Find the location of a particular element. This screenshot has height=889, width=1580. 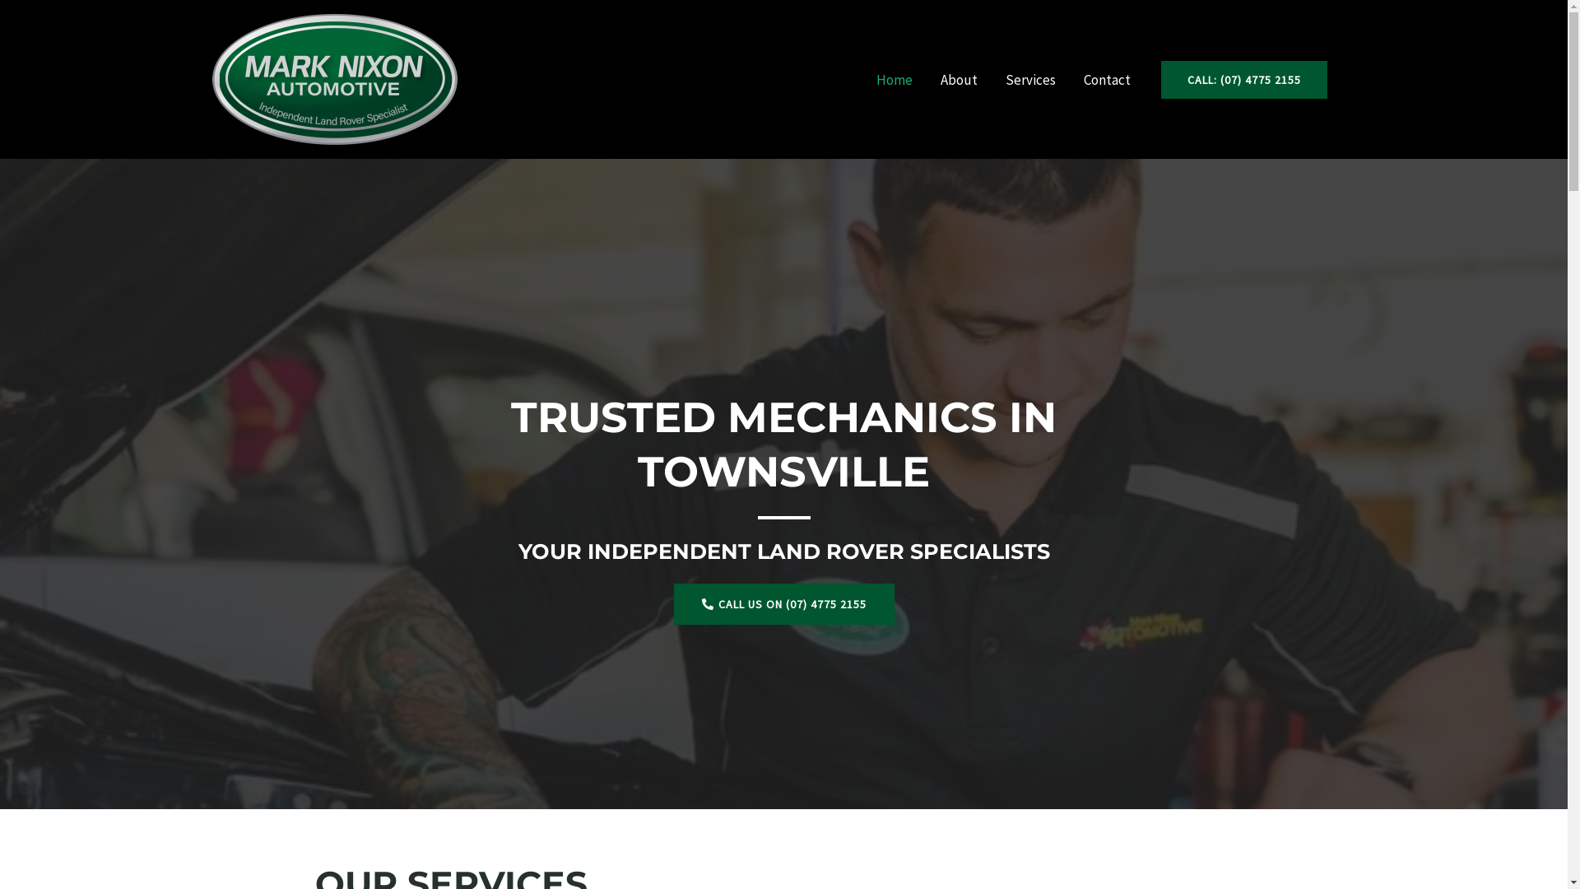

Contact is located at coordinates (1108, 79).